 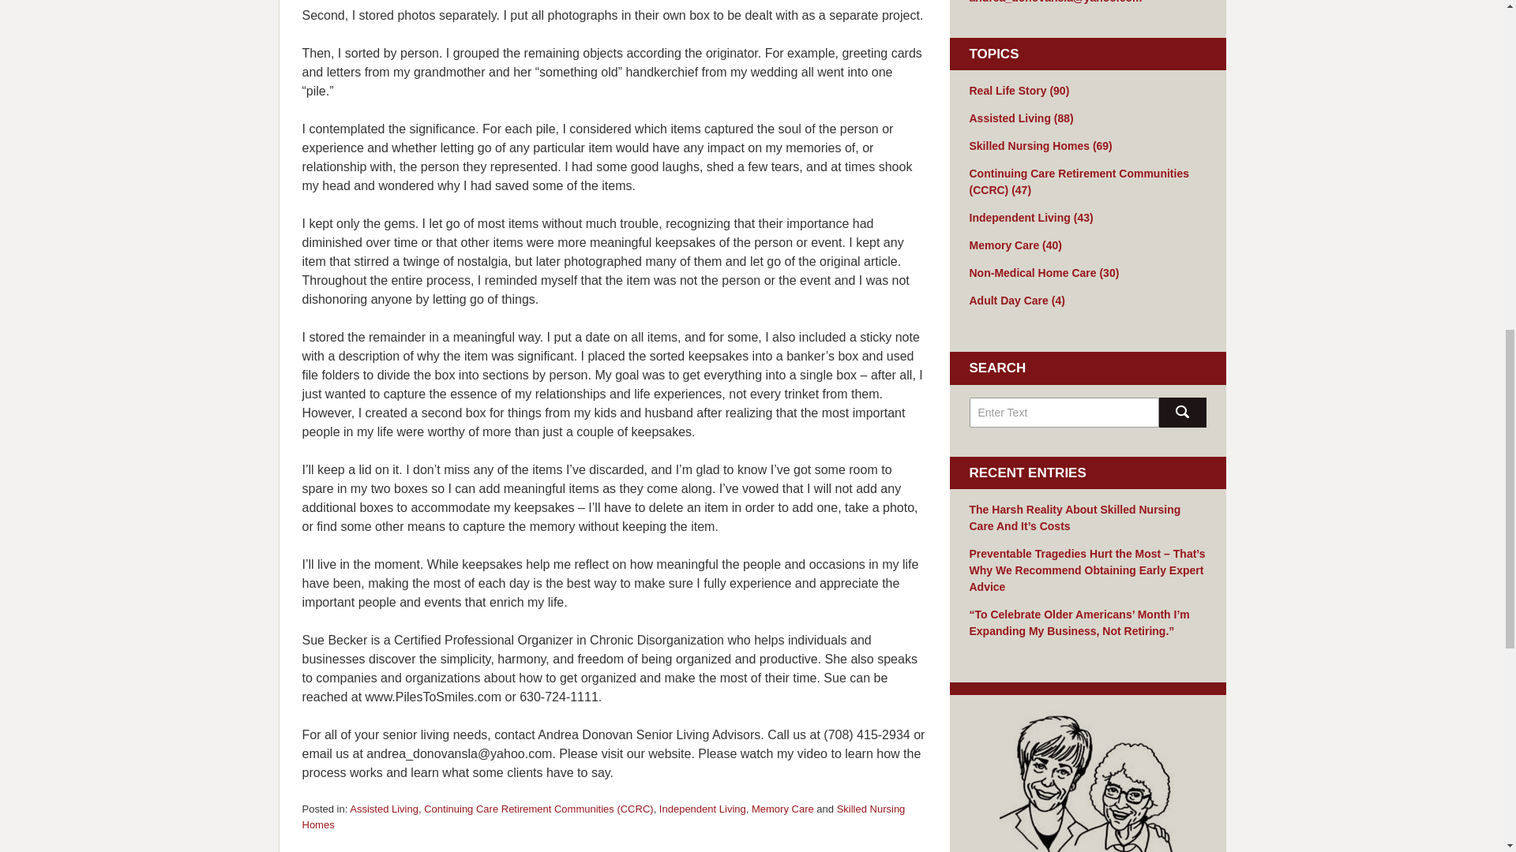 I want to click on Assisted Living, so click(x=384, y=809).